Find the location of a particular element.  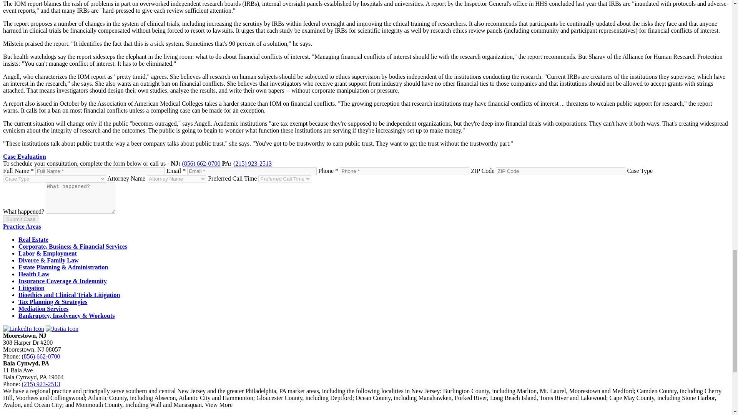

Preferred Call Time is located at coordinates (285, 179).